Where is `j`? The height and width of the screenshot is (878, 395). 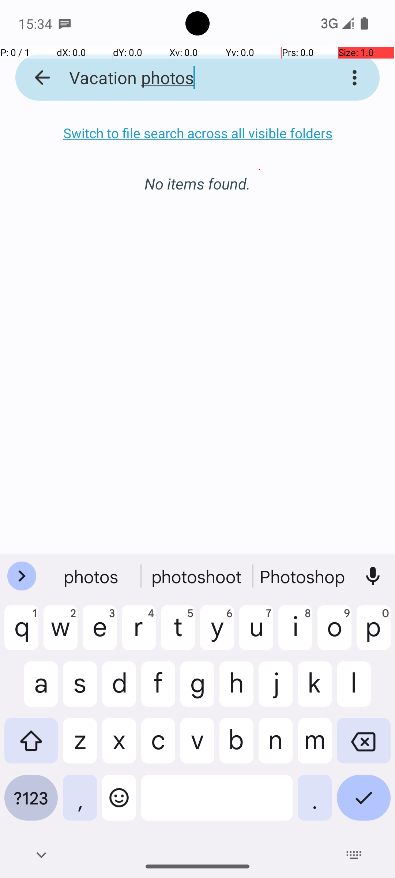 j is located at coordinates (276, 690).